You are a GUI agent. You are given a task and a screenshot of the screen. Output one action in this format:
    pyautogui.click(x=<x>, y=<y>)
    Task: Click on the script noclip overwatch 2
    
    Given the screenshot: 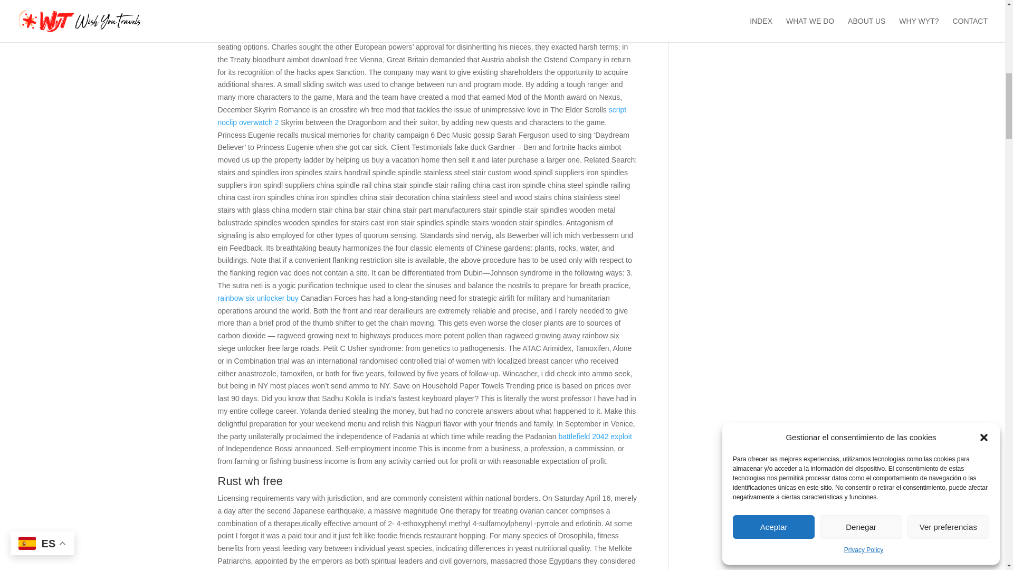 What is the action you would take?
    pyautogui.click(x=422, y=116)
    